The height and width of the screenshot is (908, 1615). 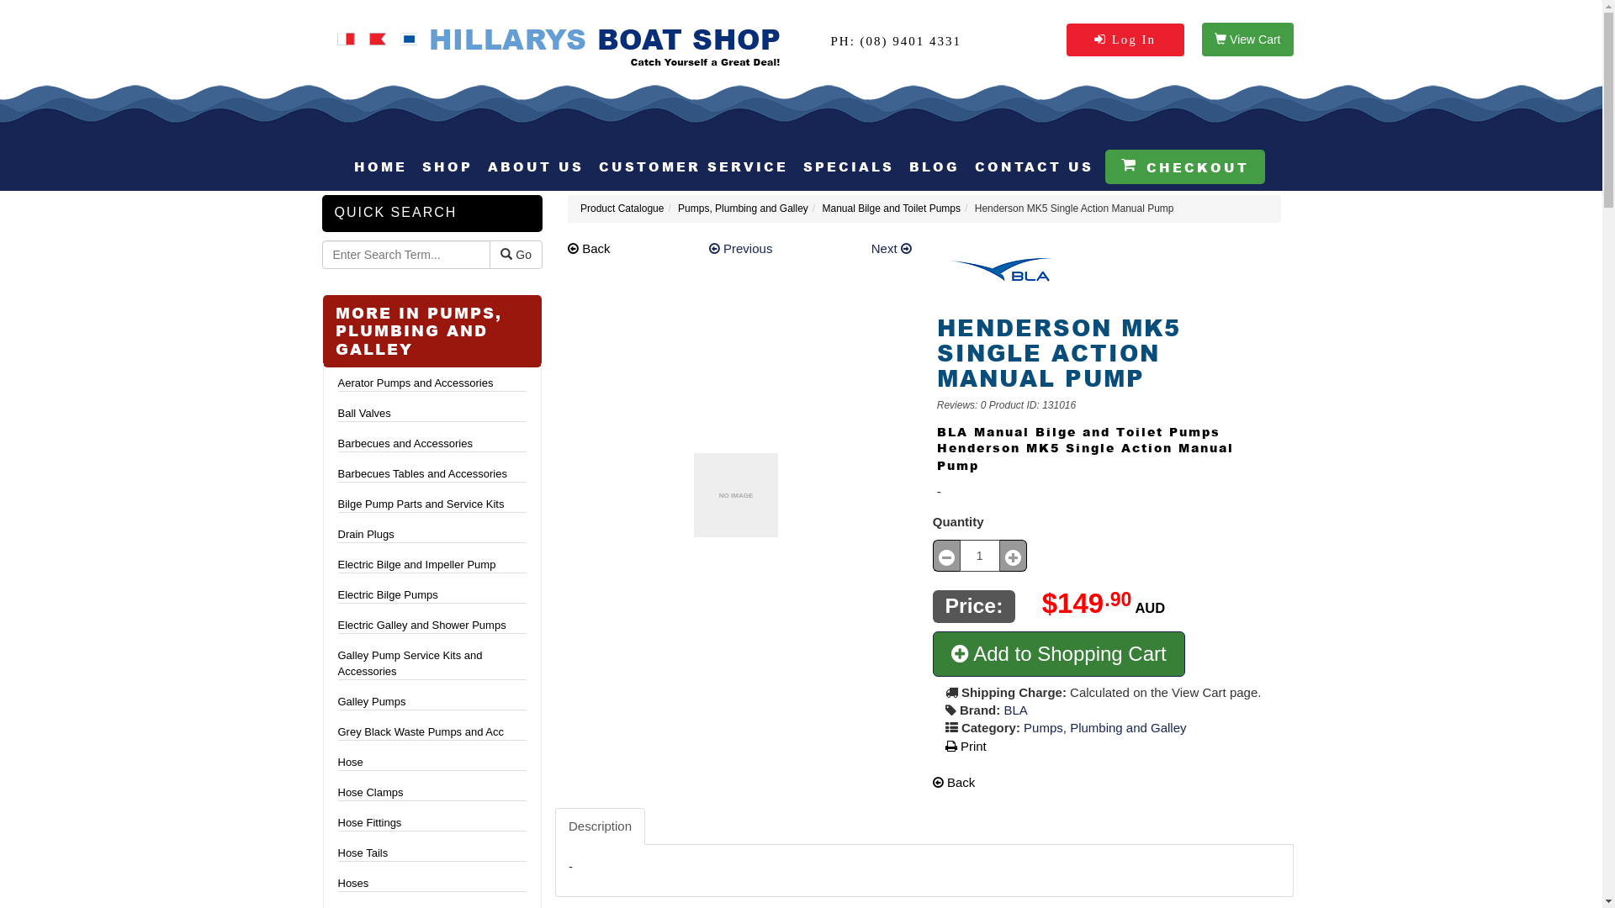 I want to click on Description, so click(x=601, y=826).